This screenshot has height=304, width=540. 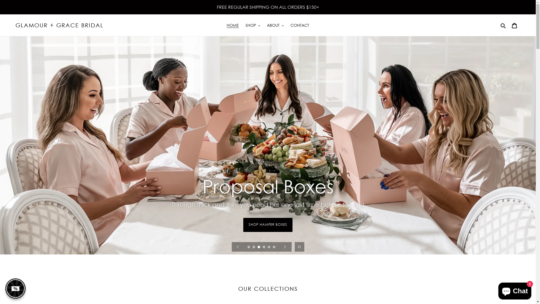 I want to click on SHOP HAMPER BOXES, so click(x=268, y=231).